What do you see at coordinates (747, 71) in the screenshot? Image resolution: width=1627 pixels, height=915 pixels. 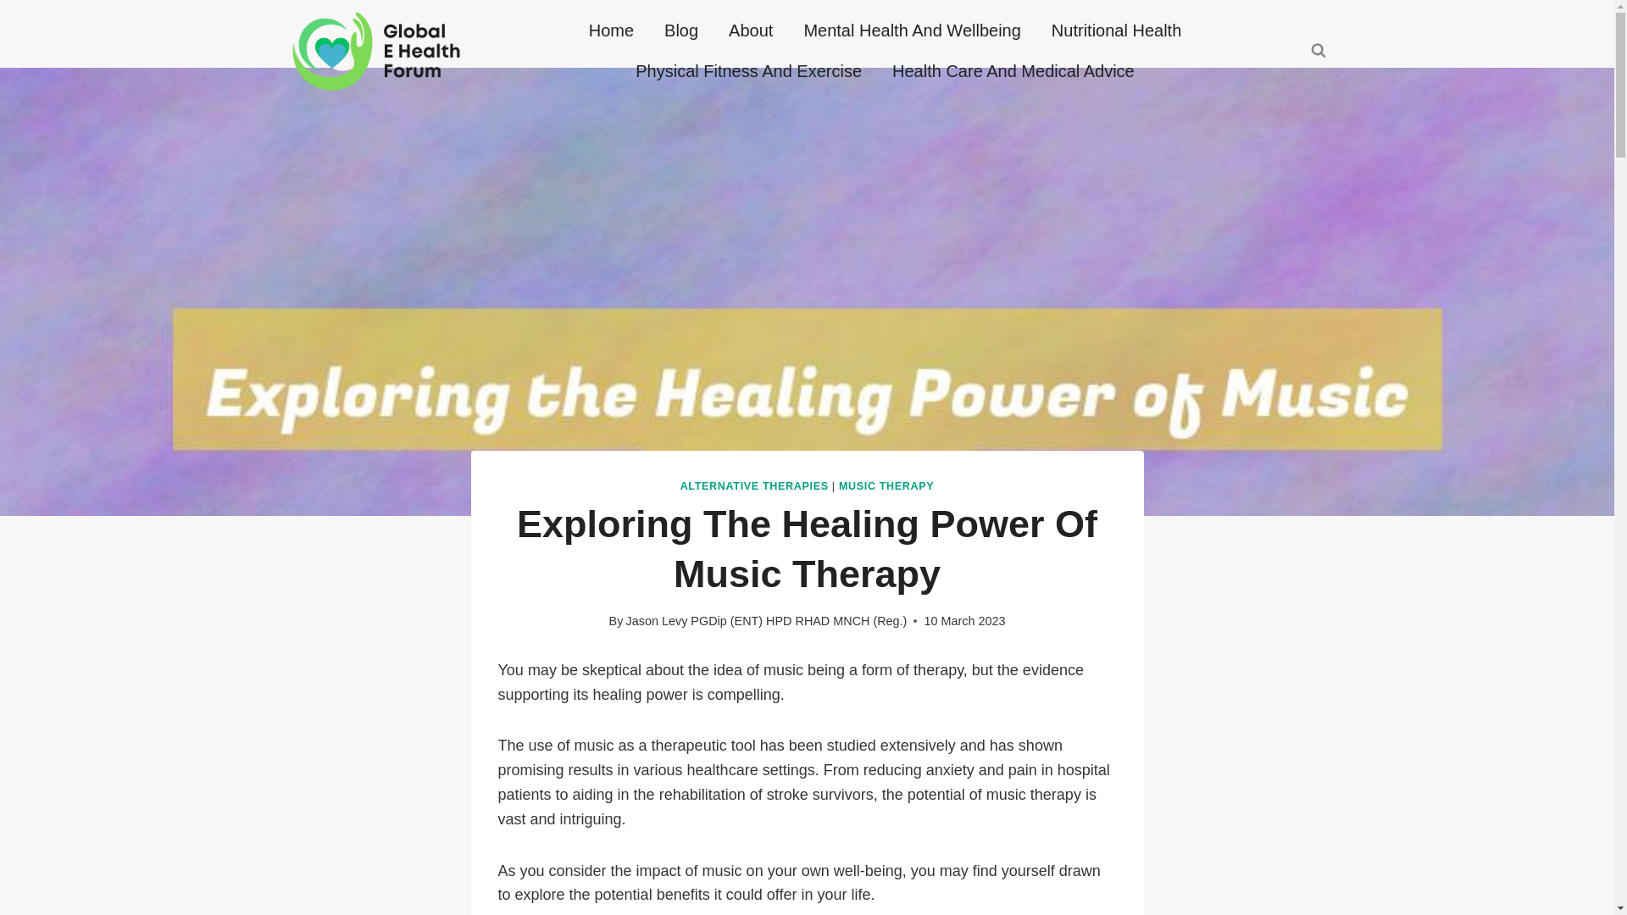 I see `Physical Fitness And Exercise` at bounding box center [747, 71].